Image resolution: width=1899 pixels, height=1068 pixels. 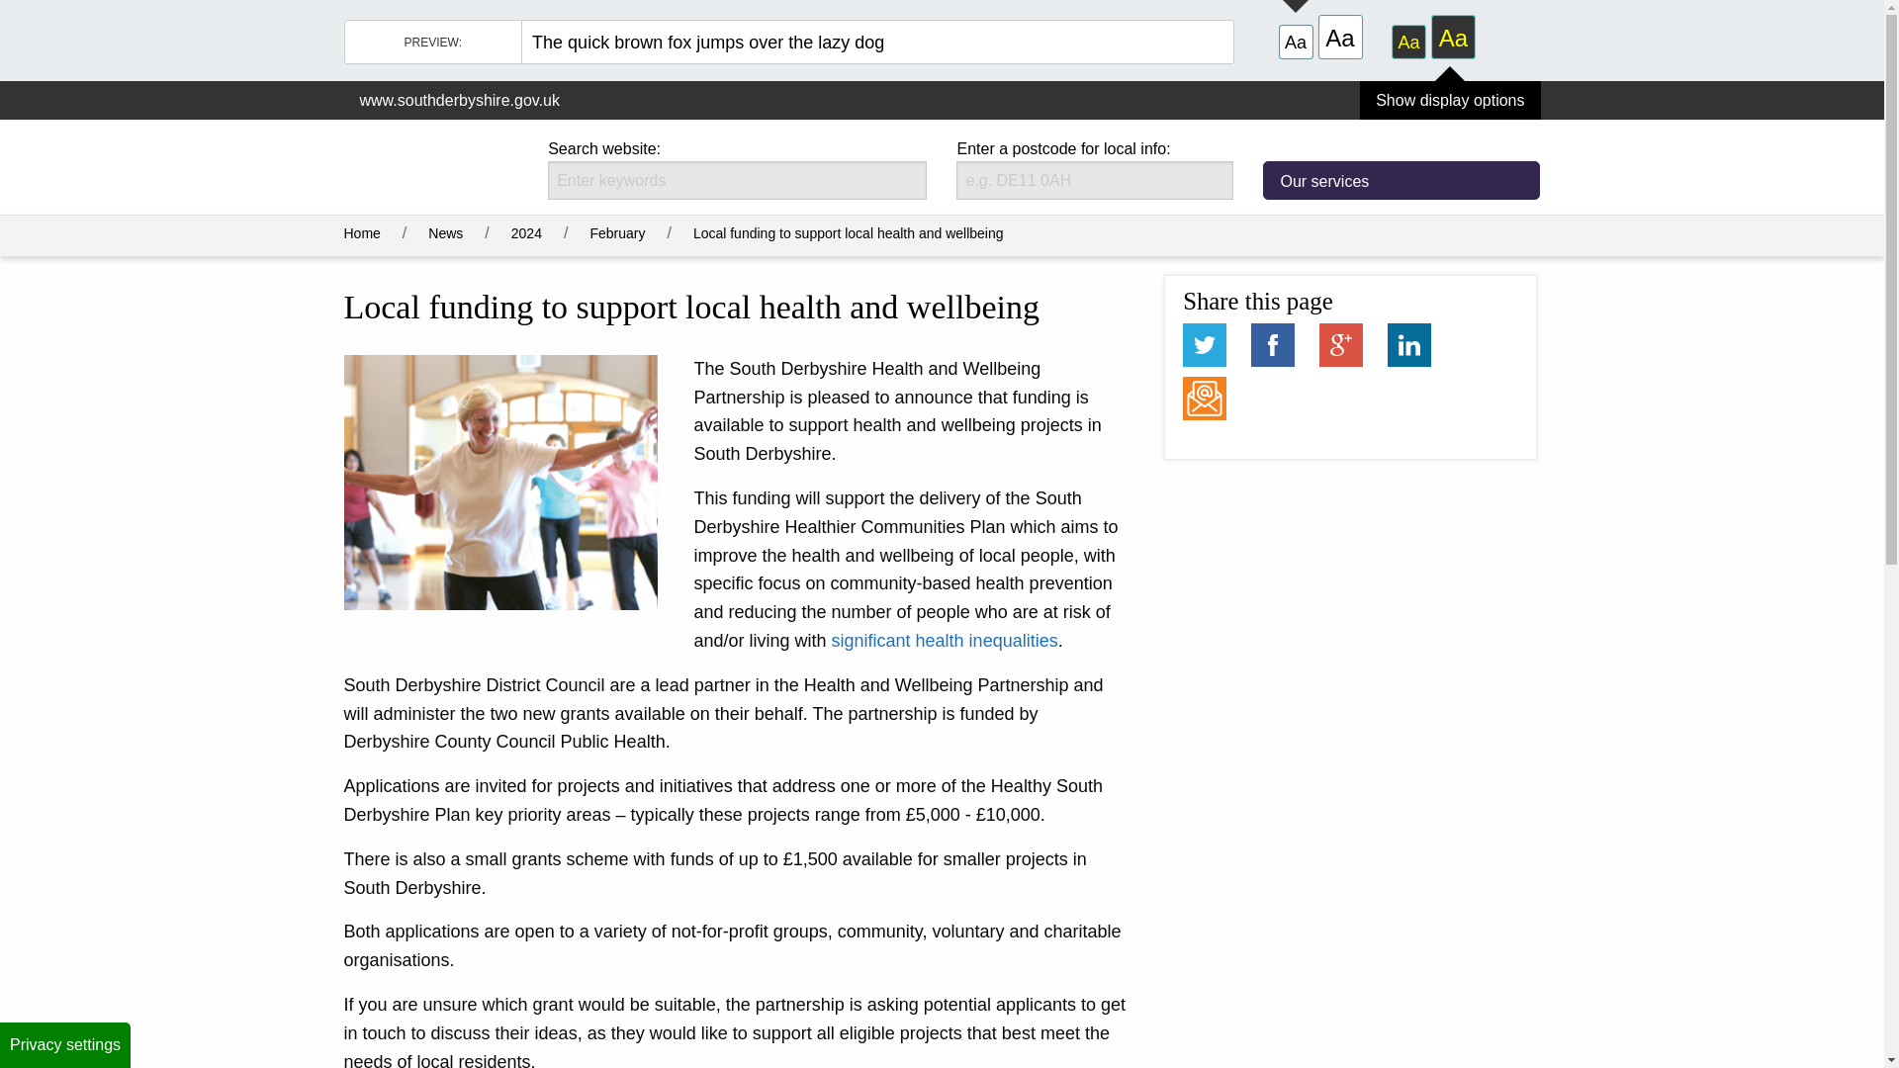 What do you see at coordinates (737, 180) in the screenshot?
I see `e.g. bin collection date` at bounding box center [737, 180].